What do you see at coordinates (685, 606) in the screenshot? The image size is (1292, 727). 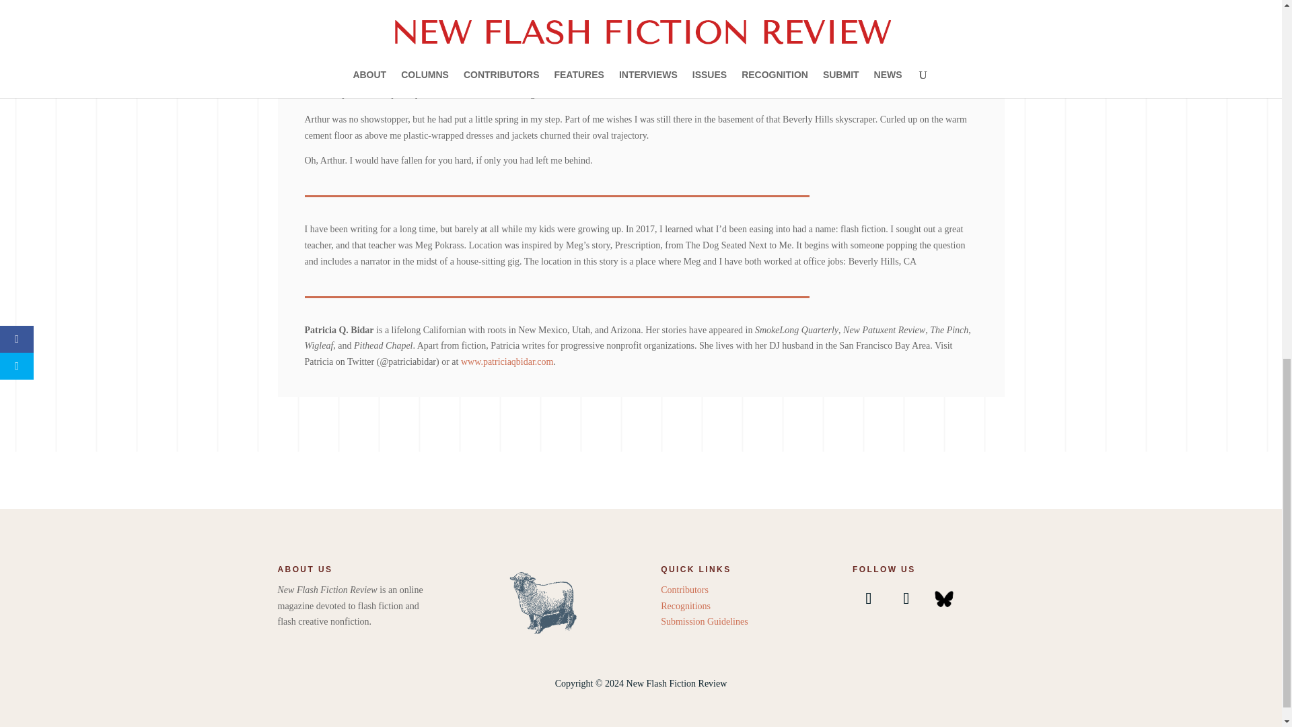 I see `Recognitions` at bounding box center [685, 606].